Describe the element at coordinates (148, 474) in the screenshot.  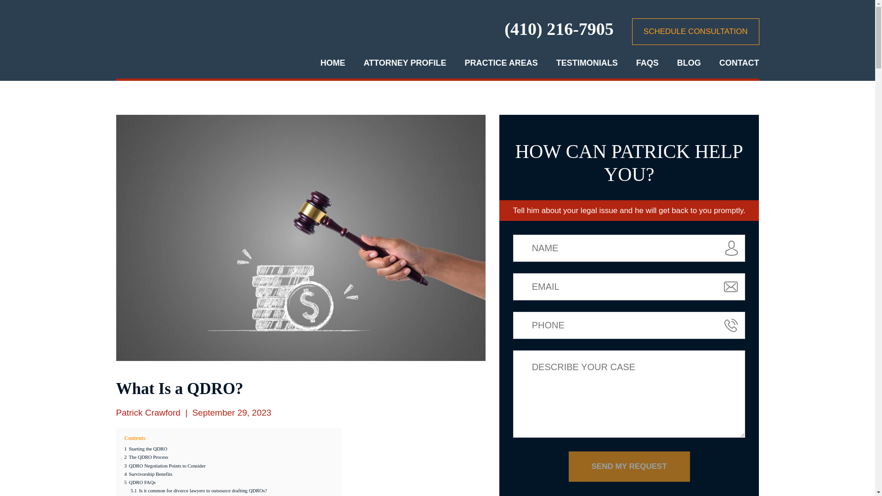
I see `4 Survivorship Benefits` at that location.